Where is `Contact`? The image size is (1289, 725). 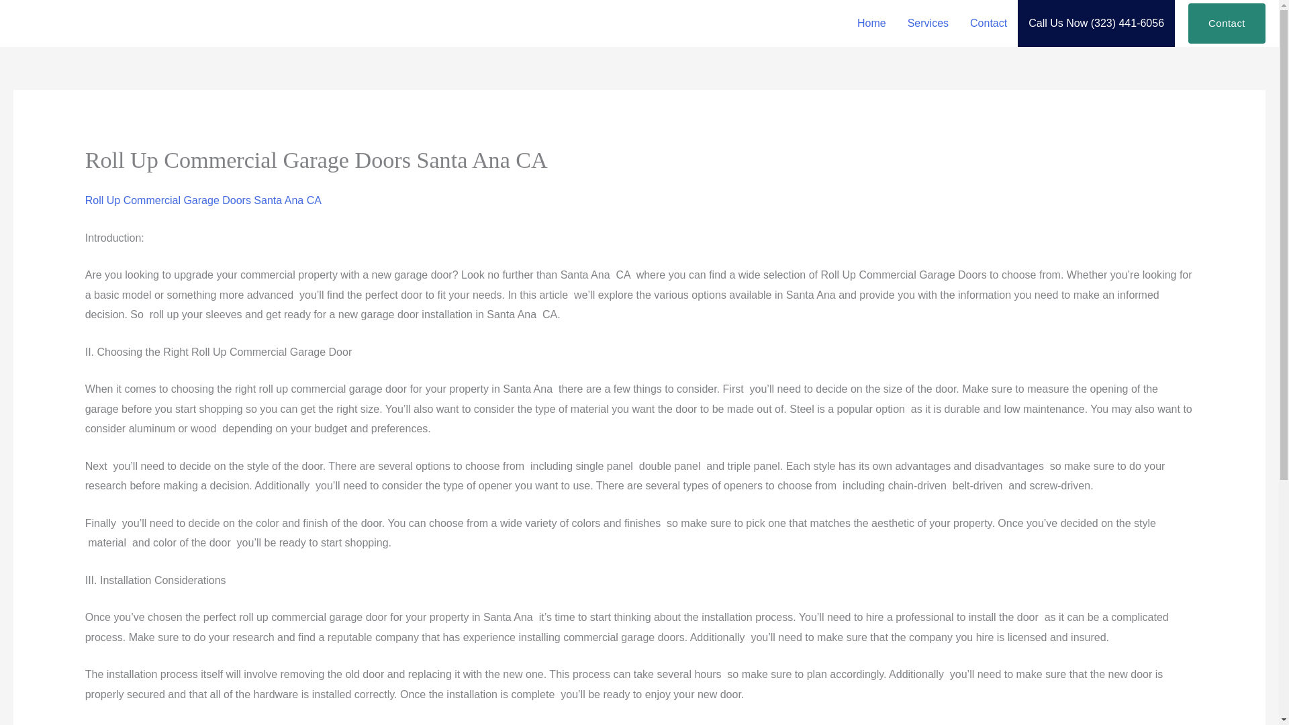 Contact is located at coordinates (1227, 23).